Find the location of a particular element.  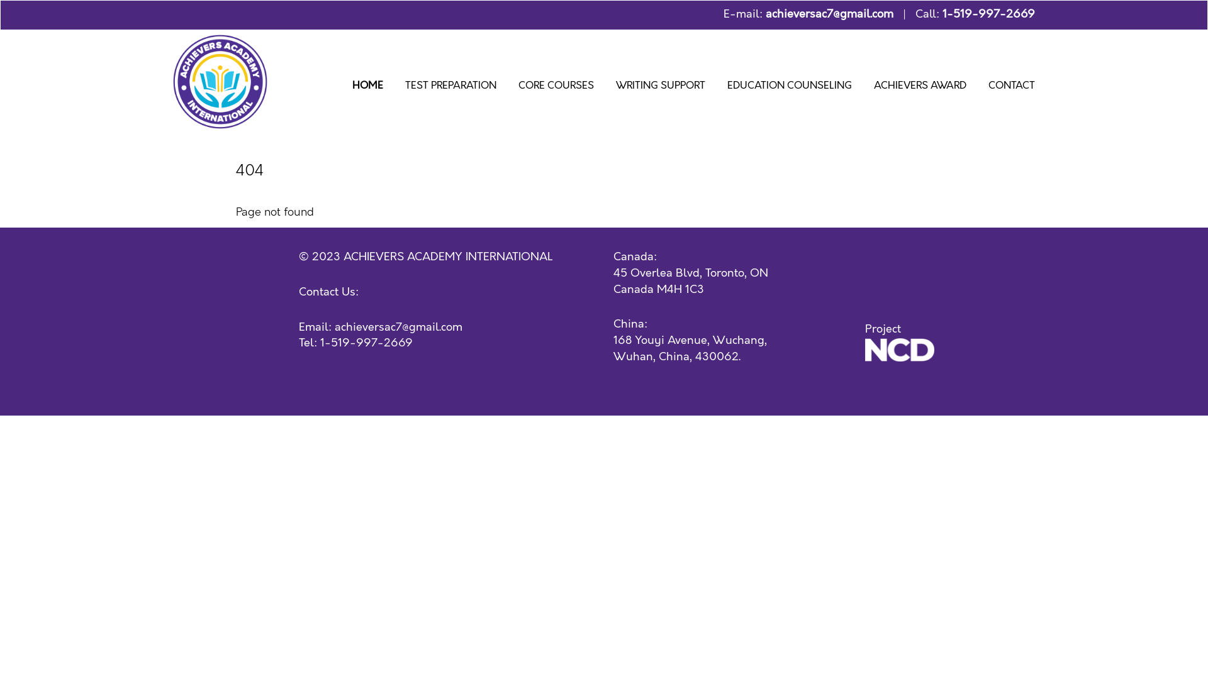

1-519-997-2669 is located at coordinates (366, 343).